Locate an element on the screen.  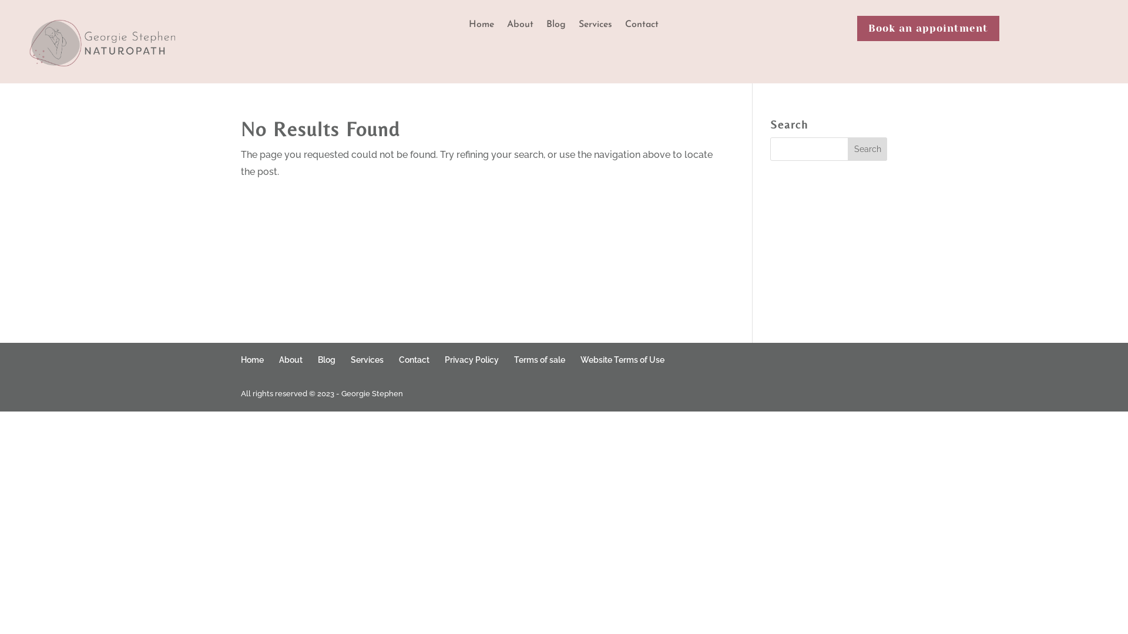
Terms of sale is located at coordinates (539, 359).